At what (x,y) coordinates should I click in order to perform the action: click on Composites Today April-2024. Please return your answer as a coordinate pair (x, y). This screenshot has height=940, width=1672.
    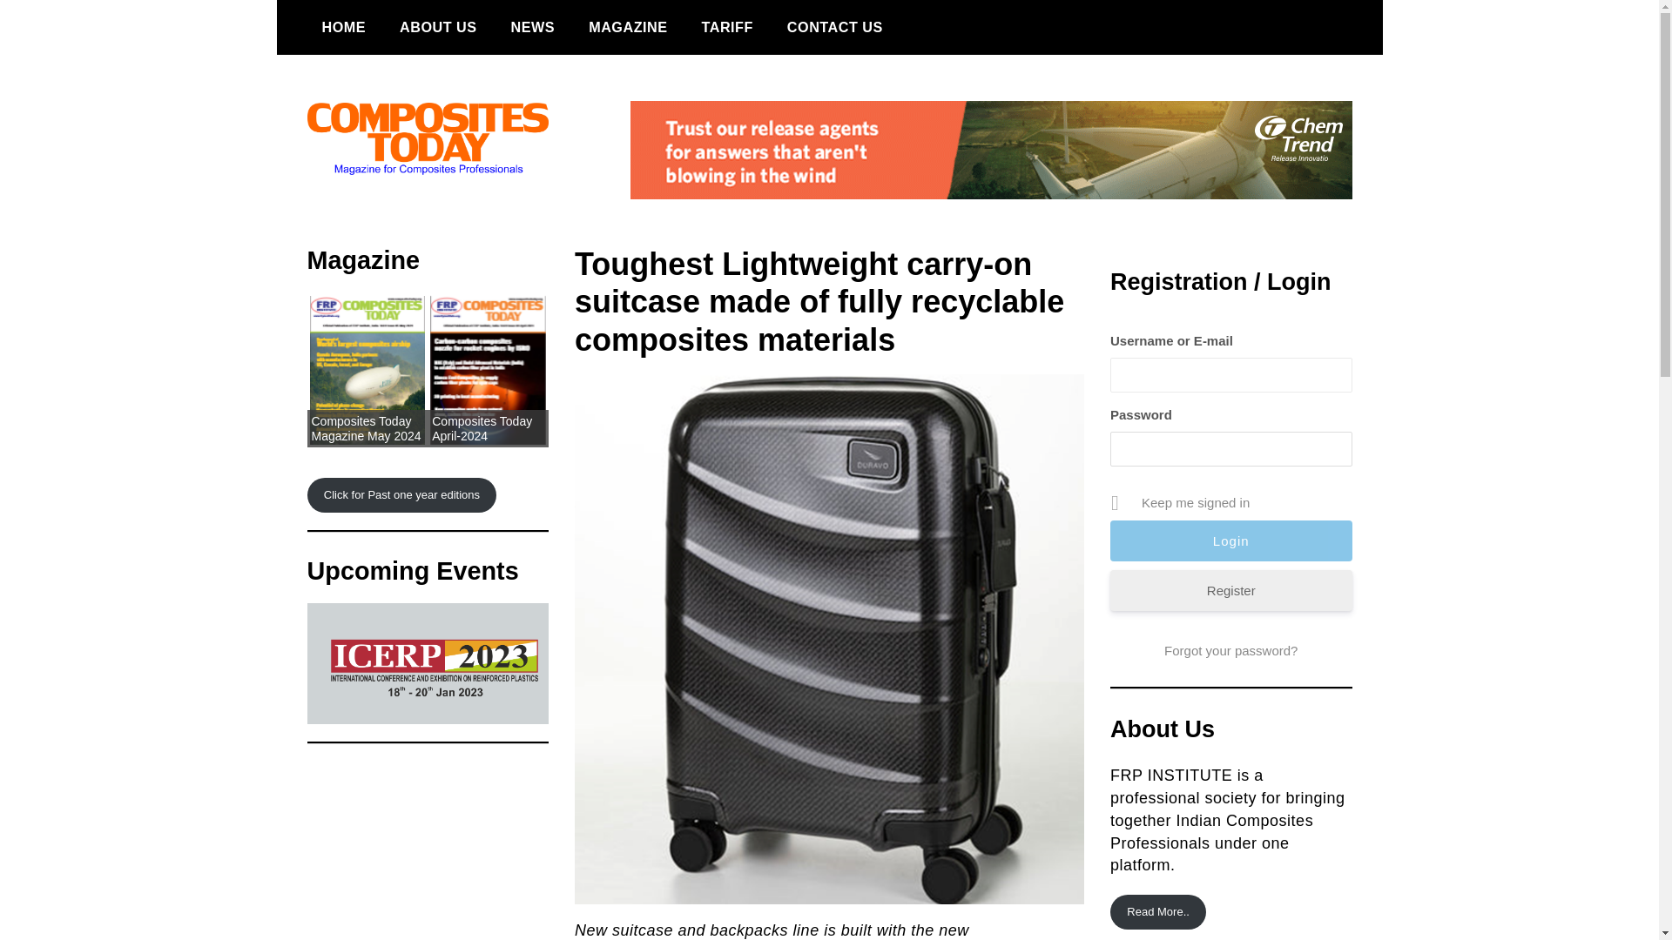
    Looking at the image, I should click on (481, 428).